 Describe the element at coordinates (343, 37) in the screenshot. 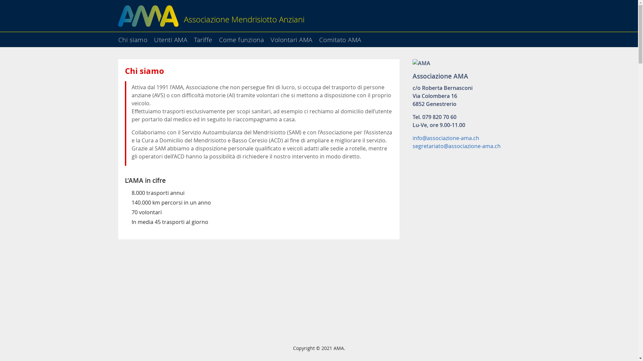

I see `Comitato AMA` at that location.